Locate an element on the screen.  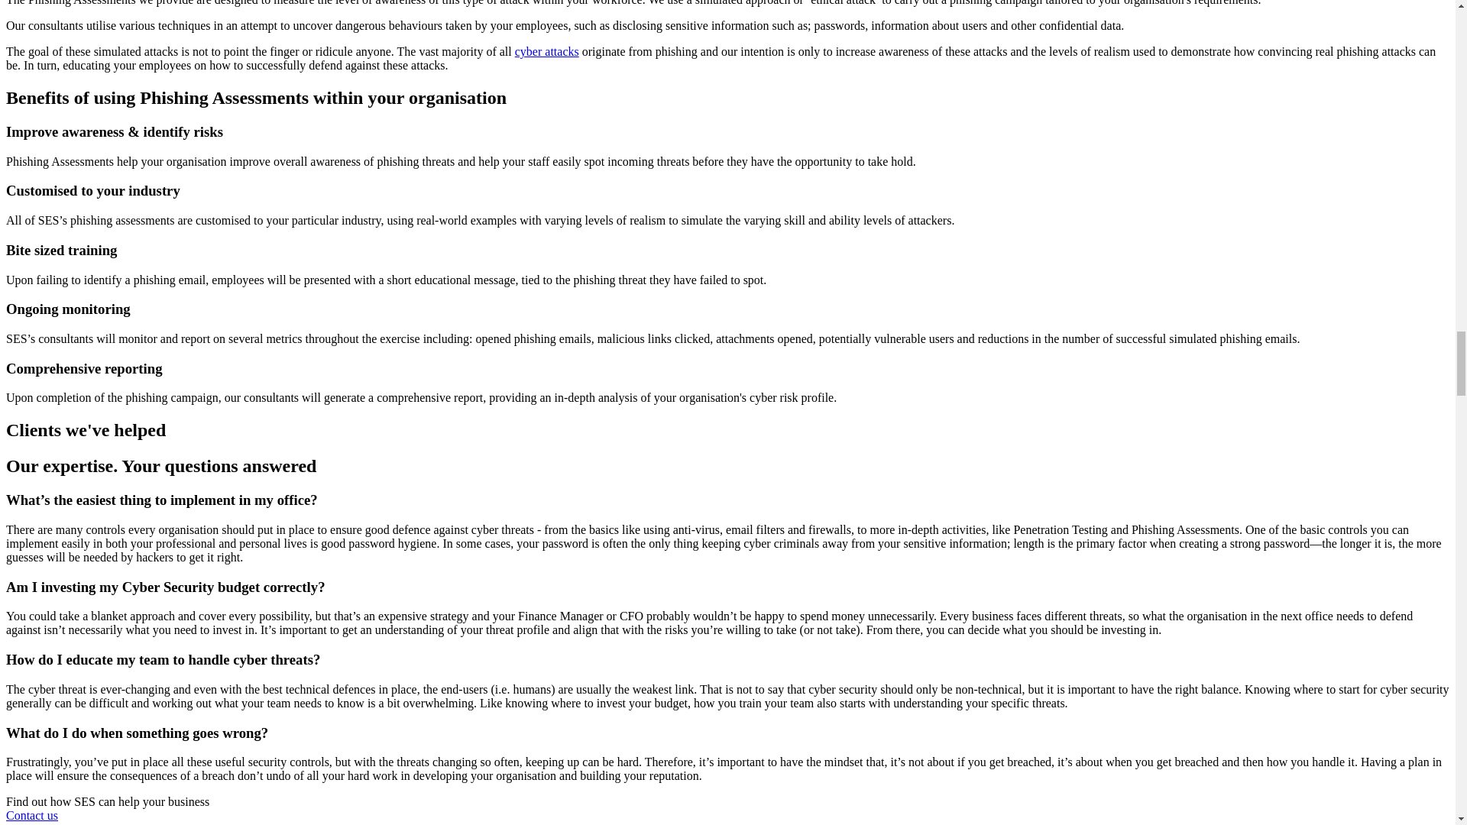
Contact us is located at coordinates (32, 815).